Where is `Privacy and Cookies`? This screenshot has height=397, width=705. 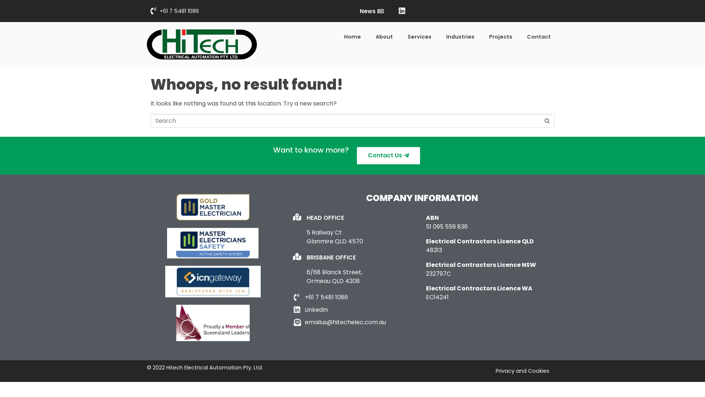 Privacy and Cookies is located at coordinates (523, 371).